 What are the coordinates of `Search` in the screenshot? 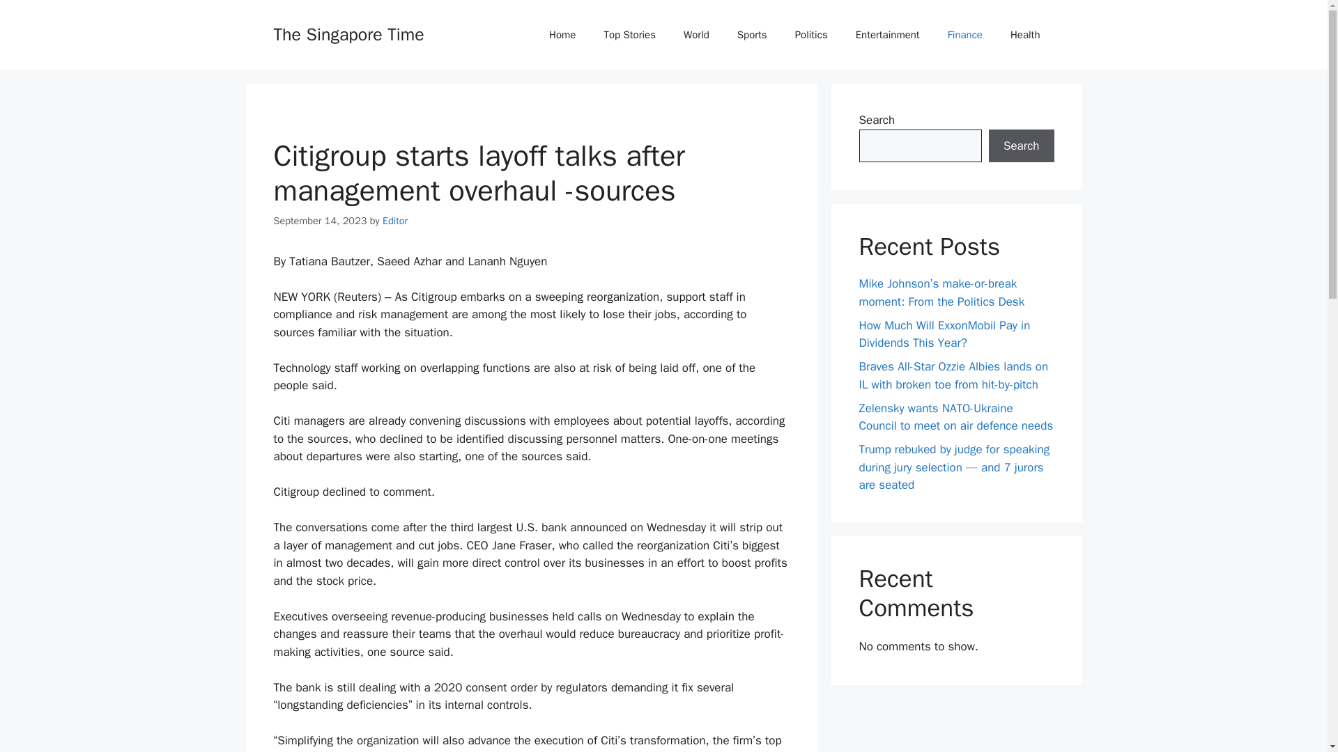 It's located at (1021, 146).